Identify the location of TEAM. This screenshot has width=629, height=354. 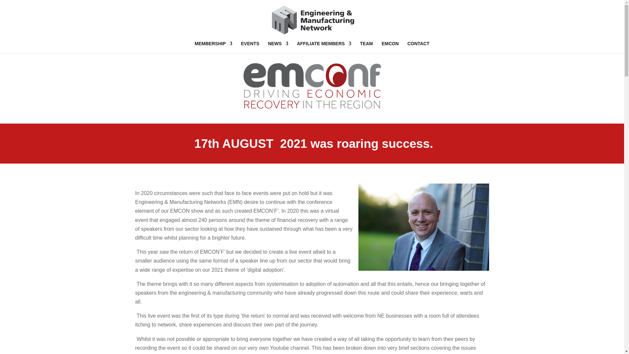
(366, 47).